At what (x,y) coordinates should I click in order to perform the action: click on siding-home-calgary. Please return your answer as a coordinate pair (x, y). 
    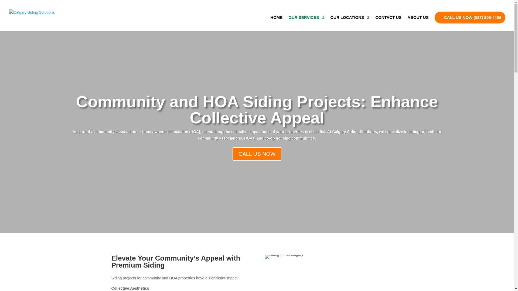
    Looking at the image, I should click on (284, 257).